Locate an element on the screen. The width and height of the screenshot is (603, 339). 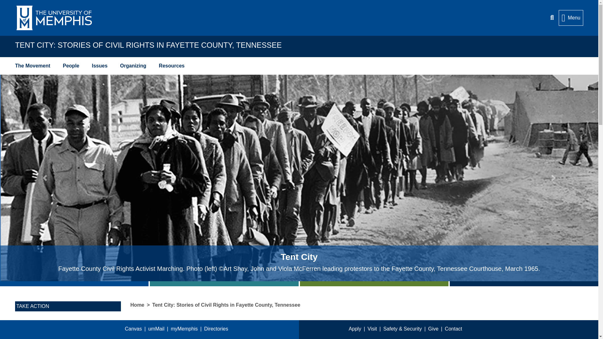
People is located at coordinates (71, 66).